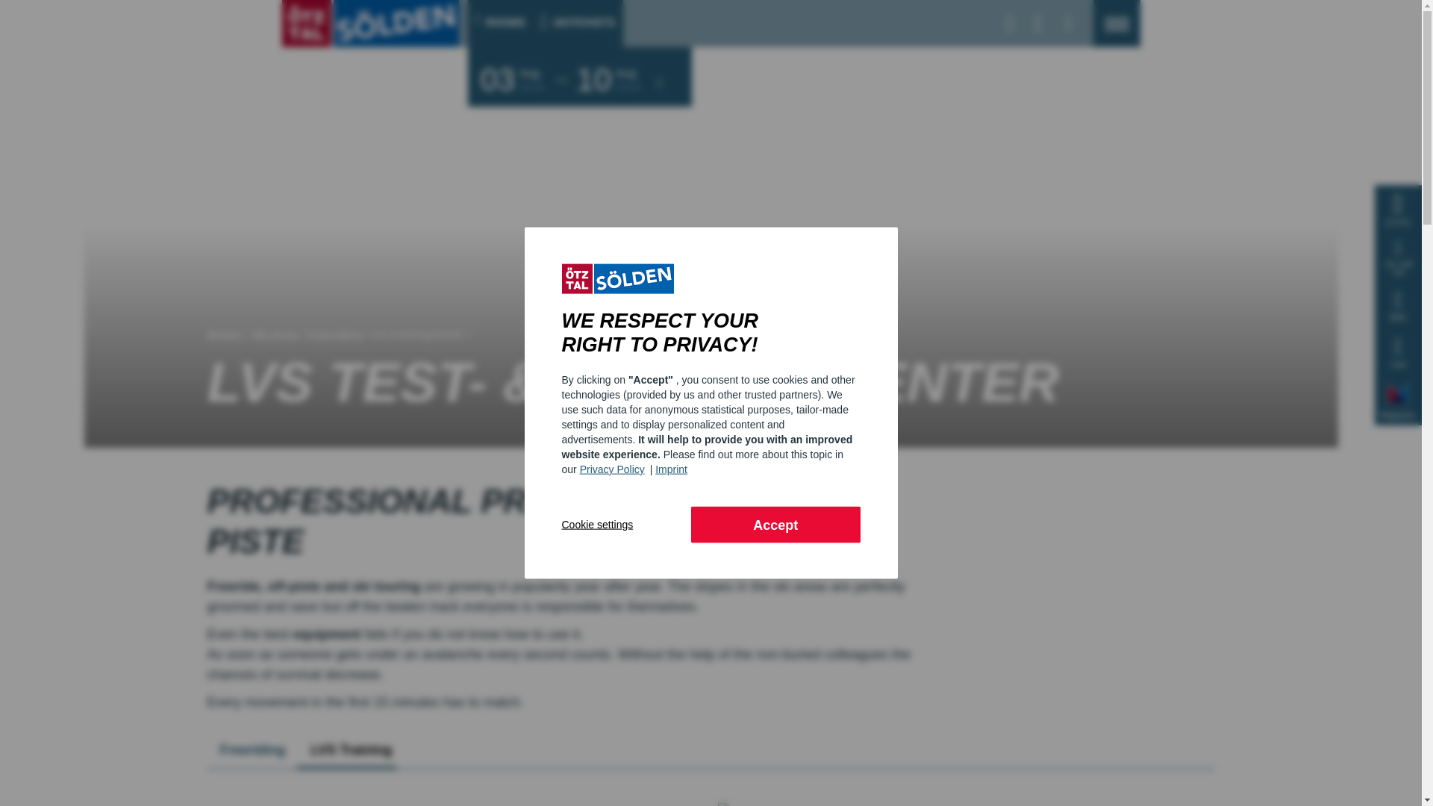 The image size is (1433, 806). Describe the element at coordinates (625, 524) in the screenshot. I see `Cookie settings` at that location.